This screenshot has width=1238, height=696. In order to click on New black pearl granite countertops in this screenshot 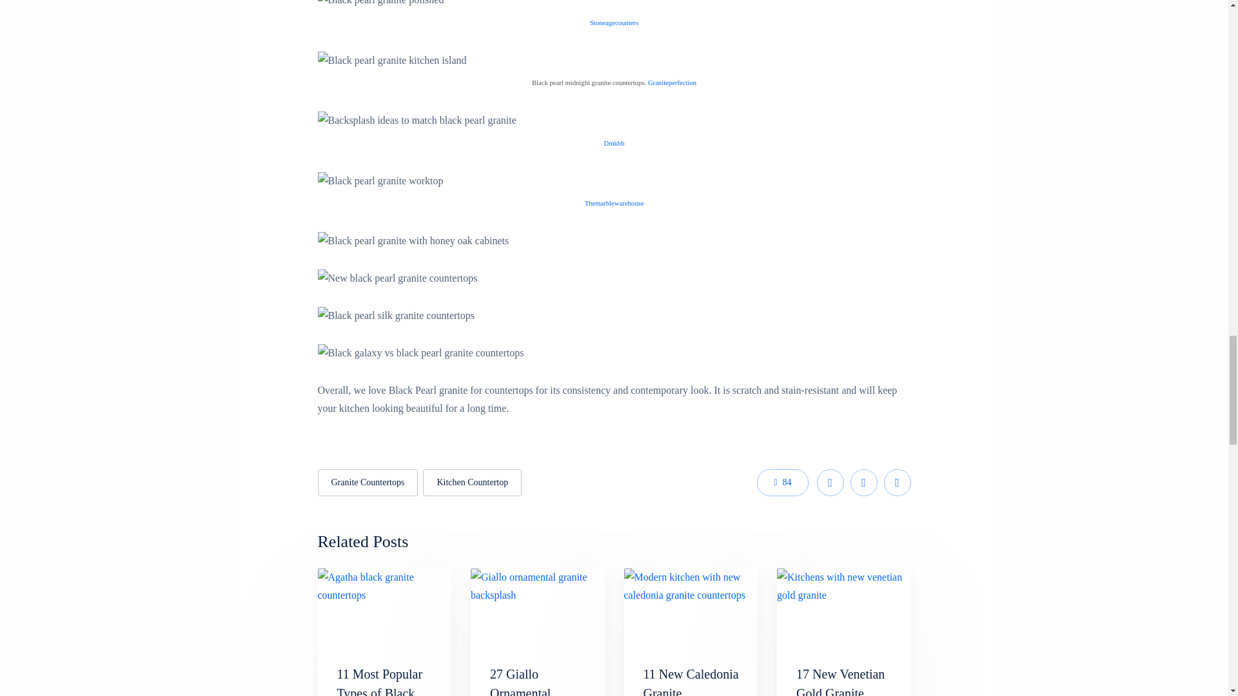, I will do `click(397, 278)`.